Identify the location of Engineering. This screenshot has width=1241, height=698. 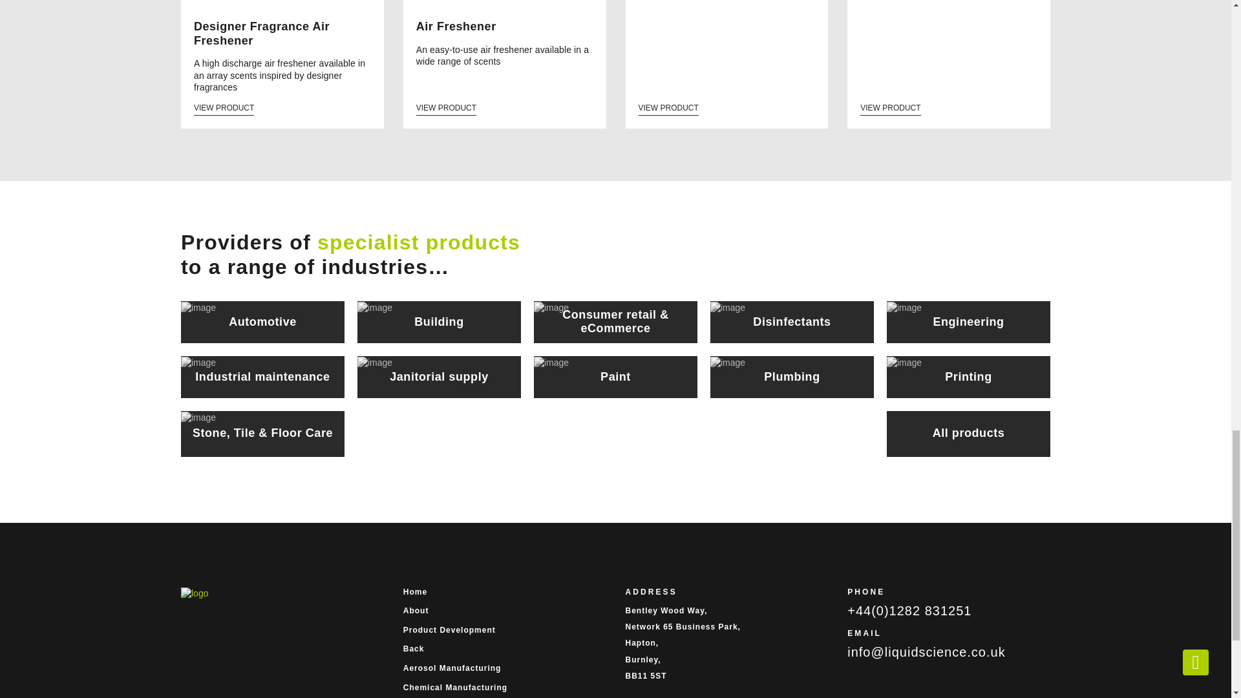
(968, 322).